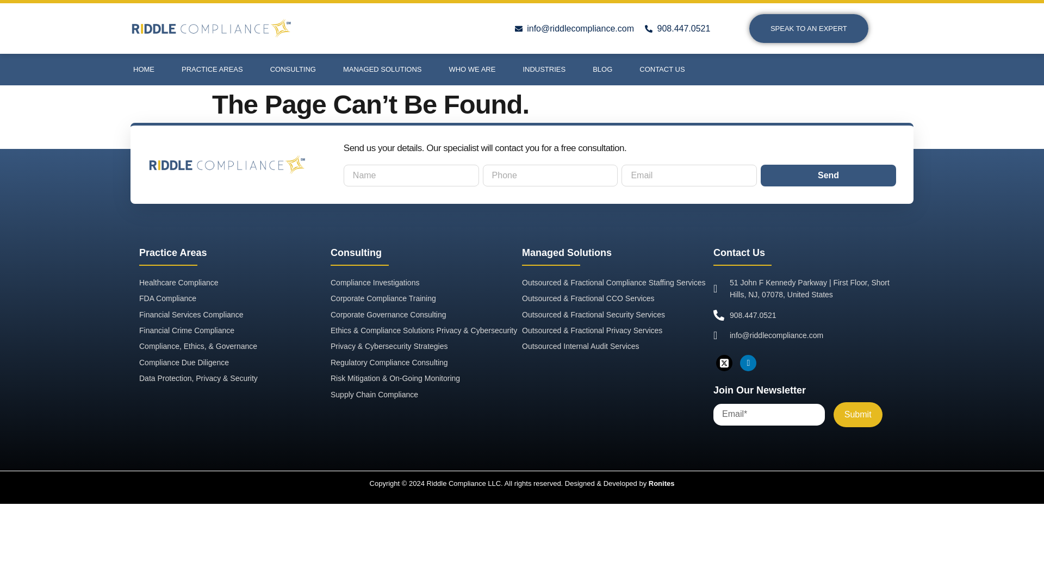 The height and width of the screenshot is (587, 1044). I want to click on PRACTICE AREAS, so click(212, 70).